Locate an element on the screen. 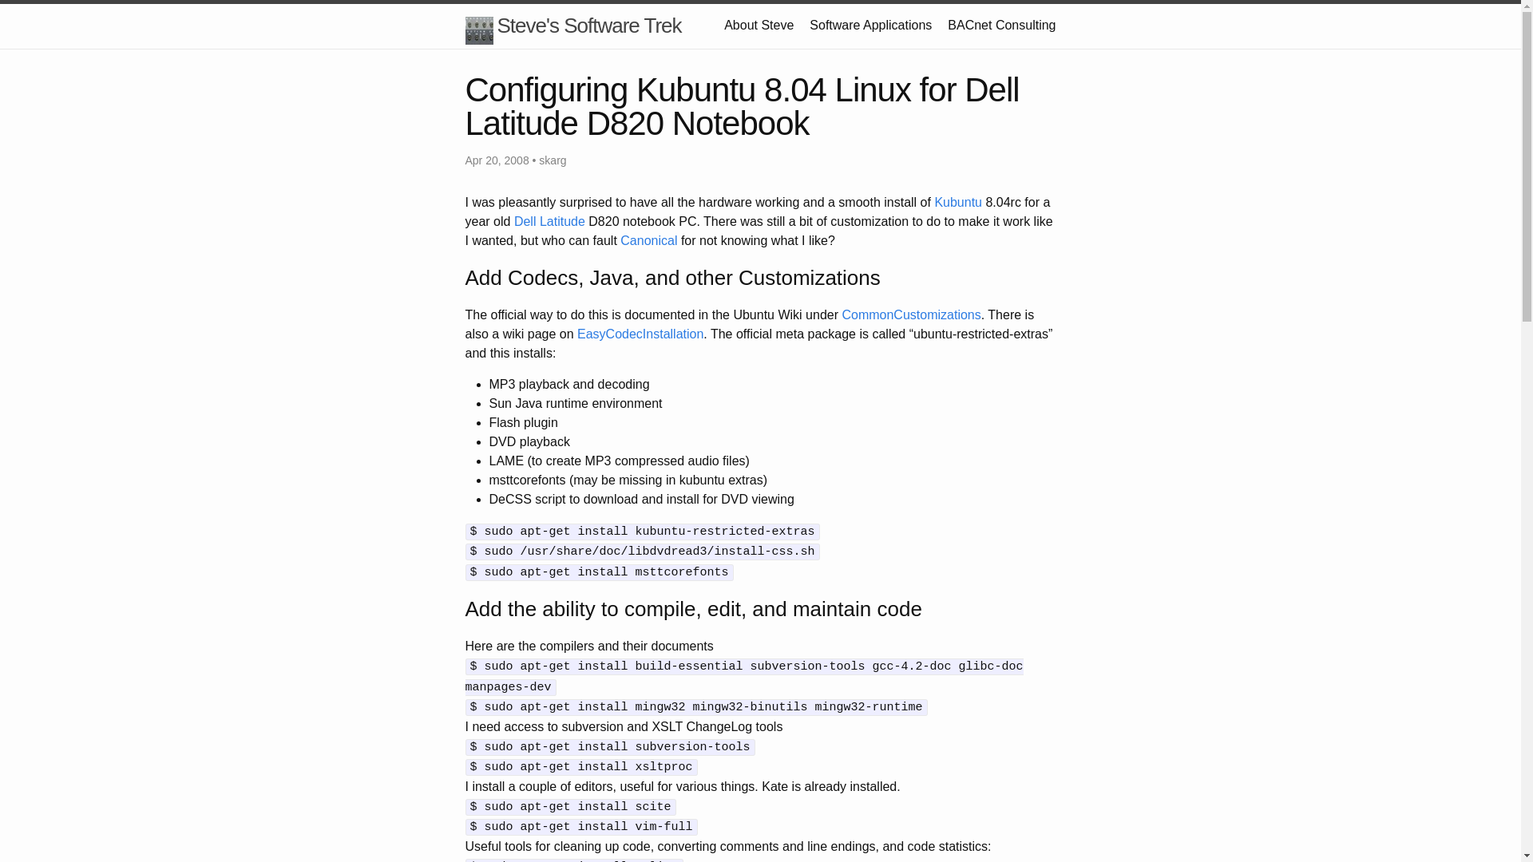  BACnet Consulting is located at coordinates (1001, 24).